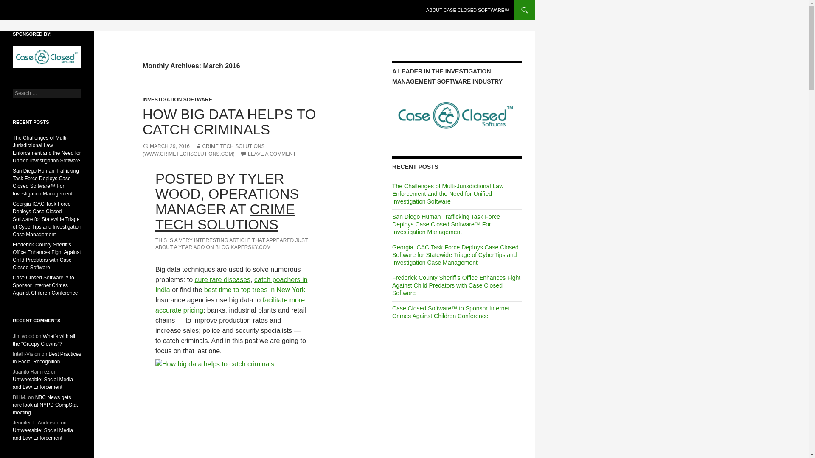  What do you see at coordinates (166, 146) in the screenshot?
I see `MARCH 29, 2016` at bounding box center [166, 146].